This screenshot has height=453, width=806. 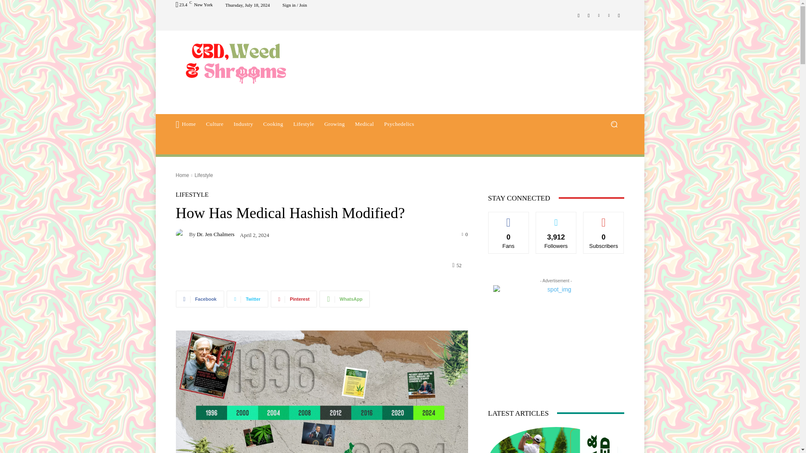 What do you see at coordinates (399, 124) in the screenshot?
I see `Psychedelics` at bounding box center [399, 124].